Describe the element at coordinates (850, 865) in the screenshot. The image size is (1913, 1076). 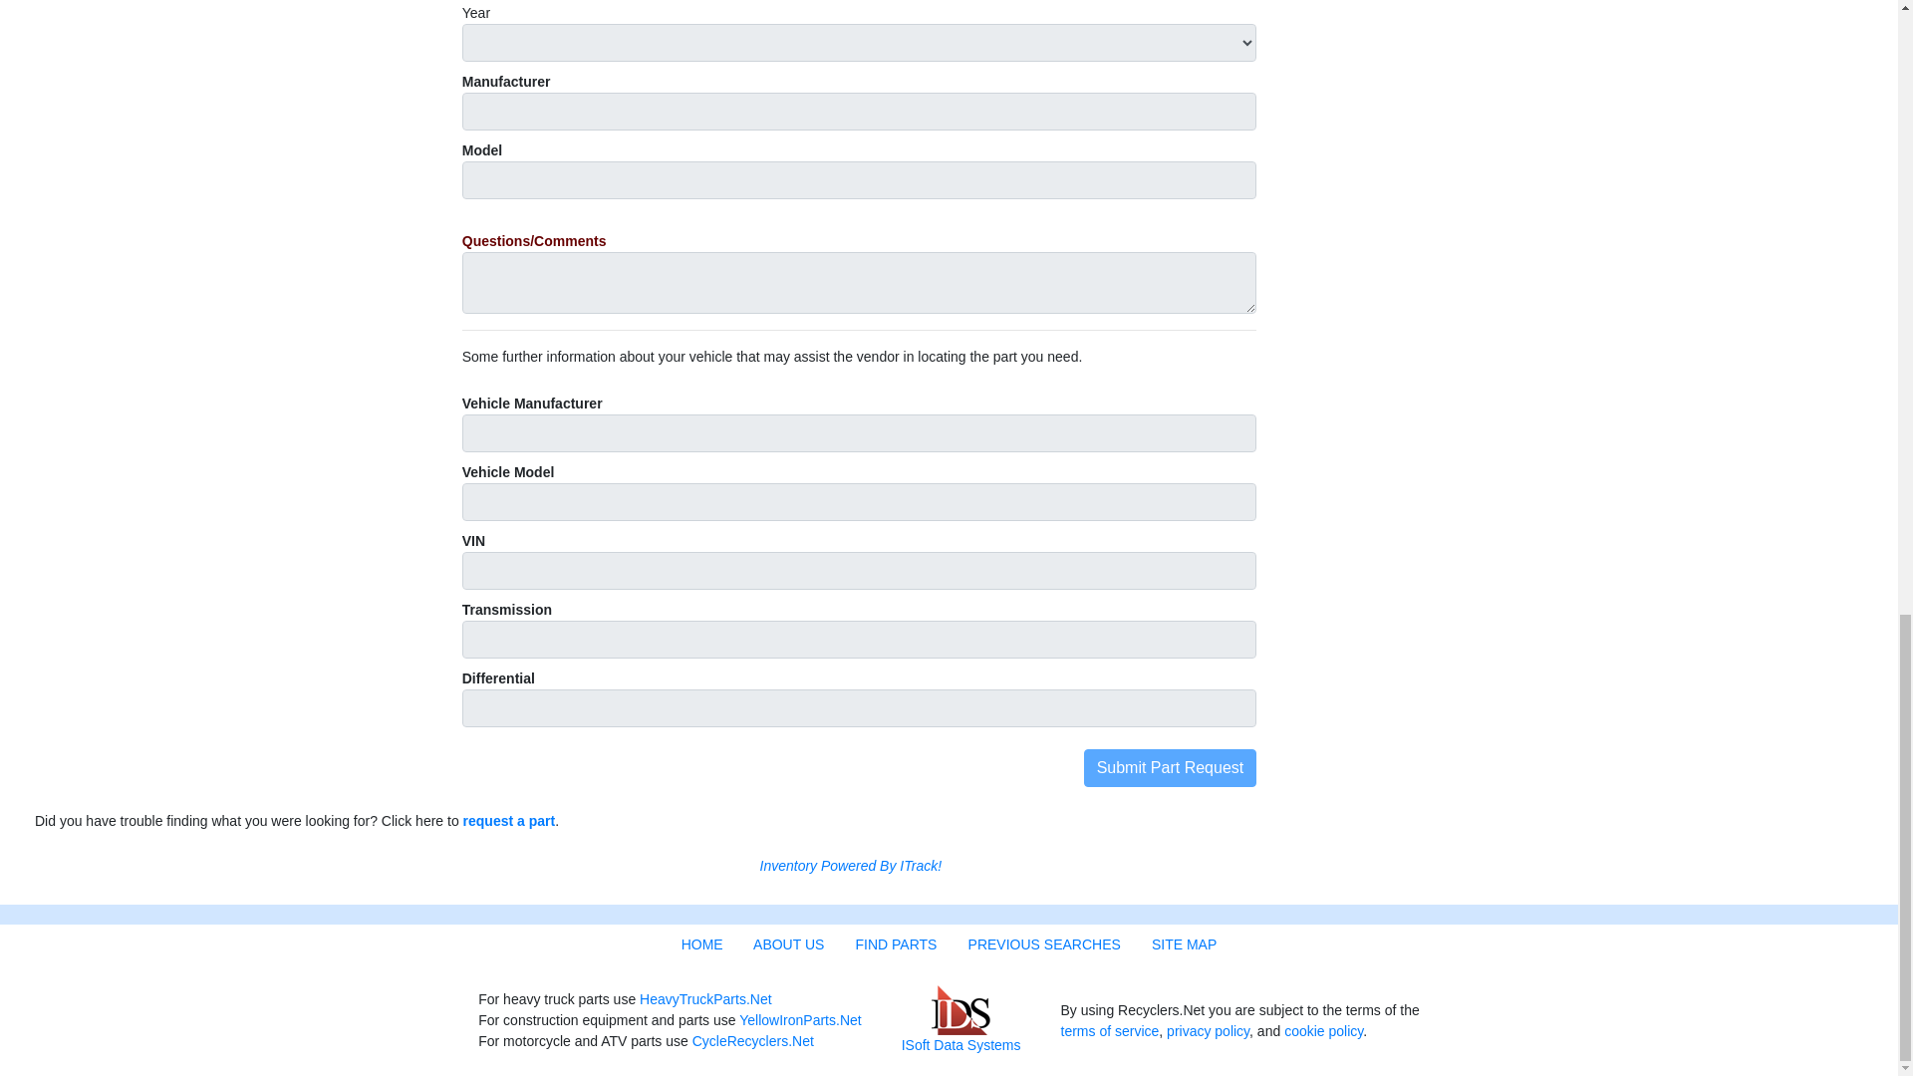
I see `Inventory Powered By ITrack!` at that location.